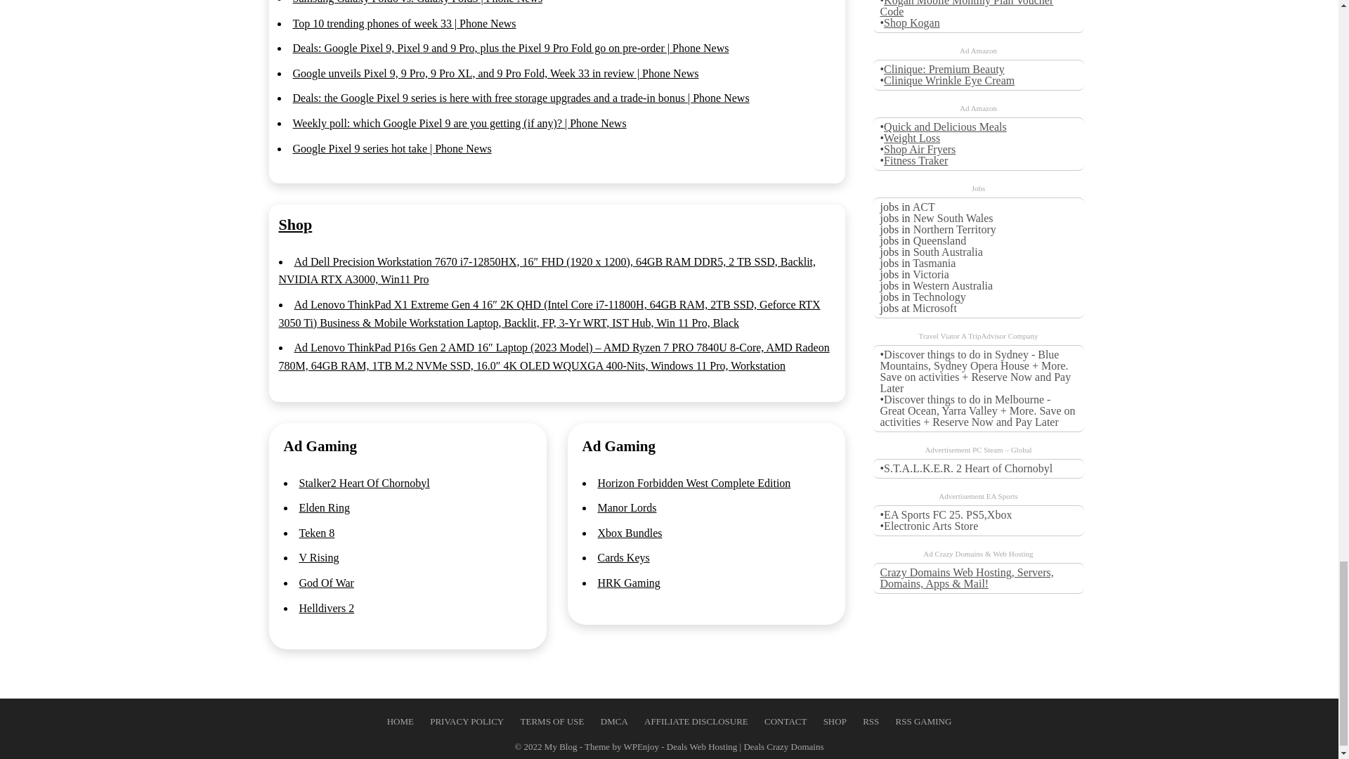  Describe the element at coordinates (319, 558) in the screenshot. I see `V Rising` at that location.